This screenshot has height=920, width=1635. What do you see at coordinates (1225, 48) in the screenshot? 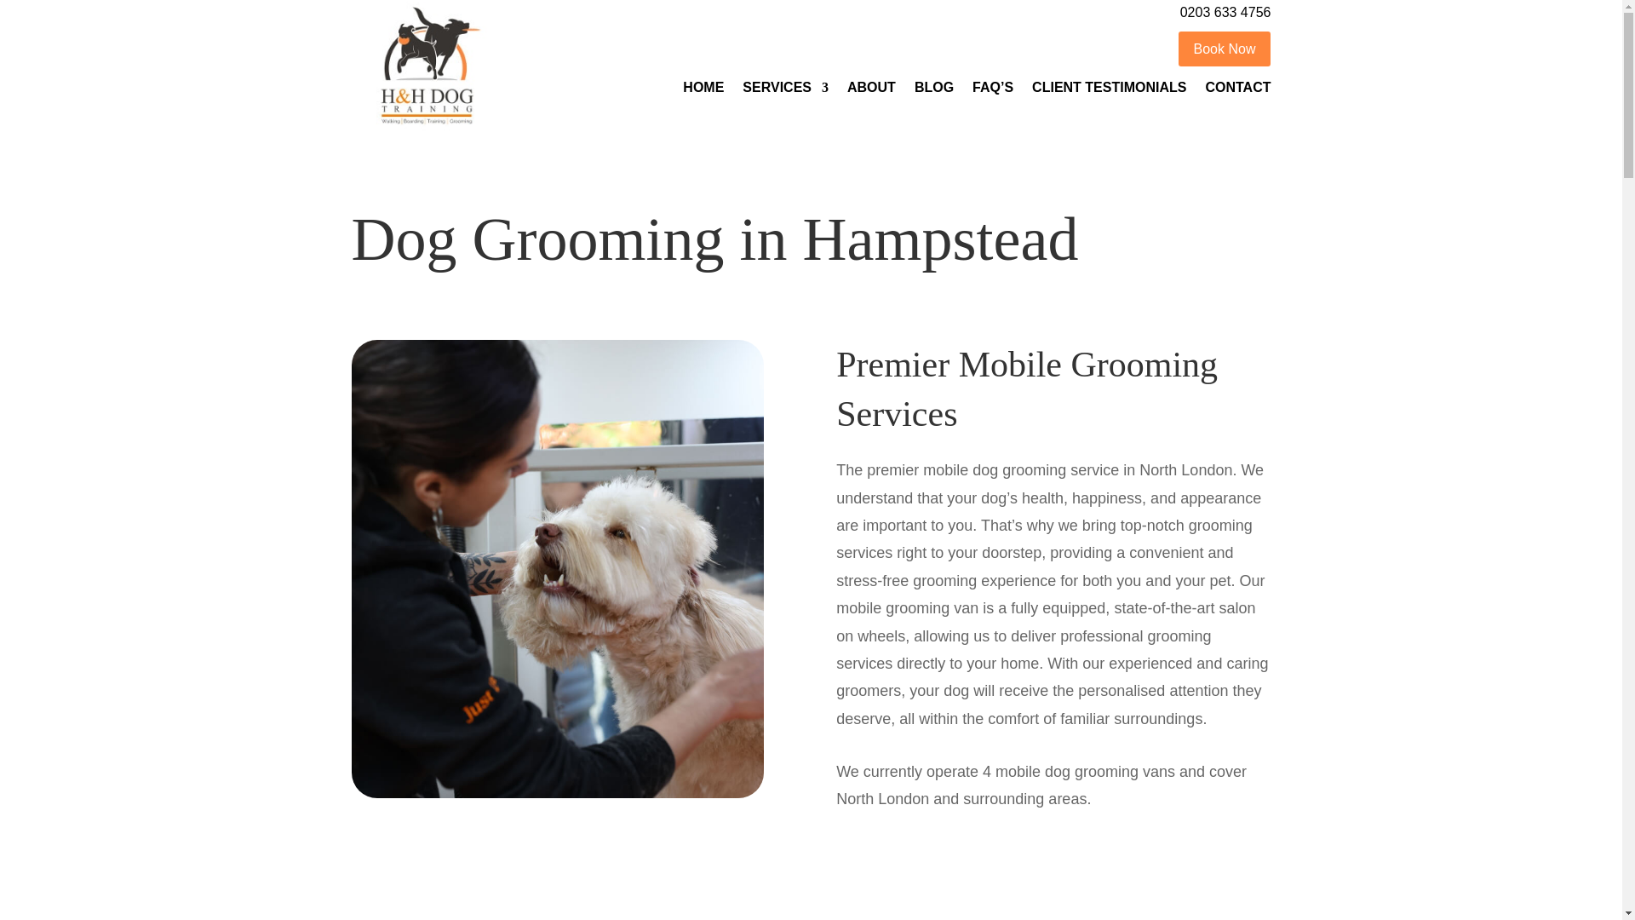
I see `Book Now` at bounding box center [1225, 48].